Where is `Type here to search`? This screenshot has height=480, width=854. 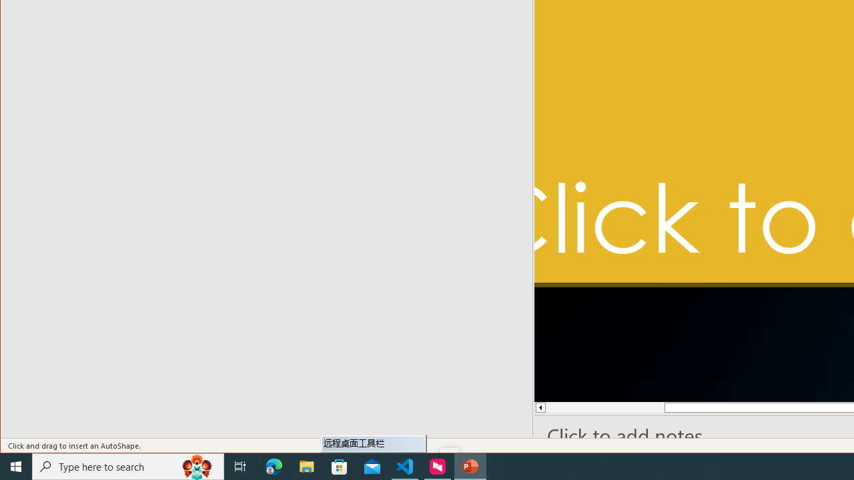
Type here to search is located at coordinates (128, 467).